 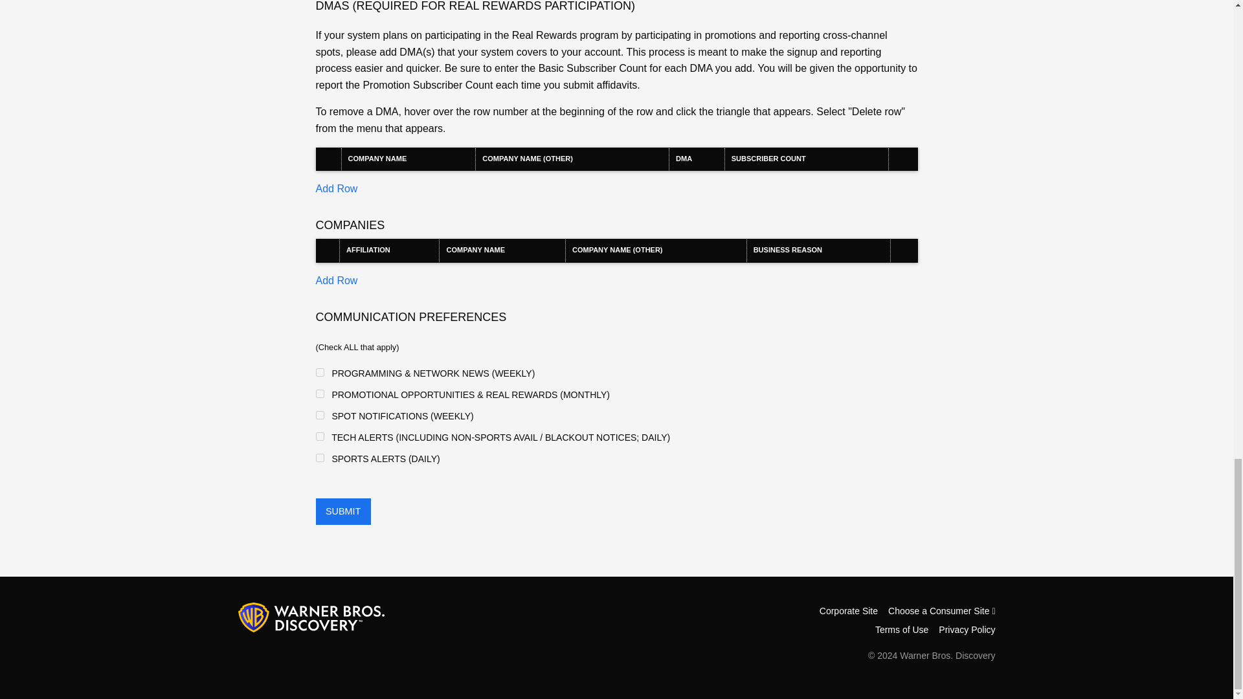 What do you see at coordinates (848, 611) in the screenshot?
I see `Corporate Site` at bounding box center [848, 611].